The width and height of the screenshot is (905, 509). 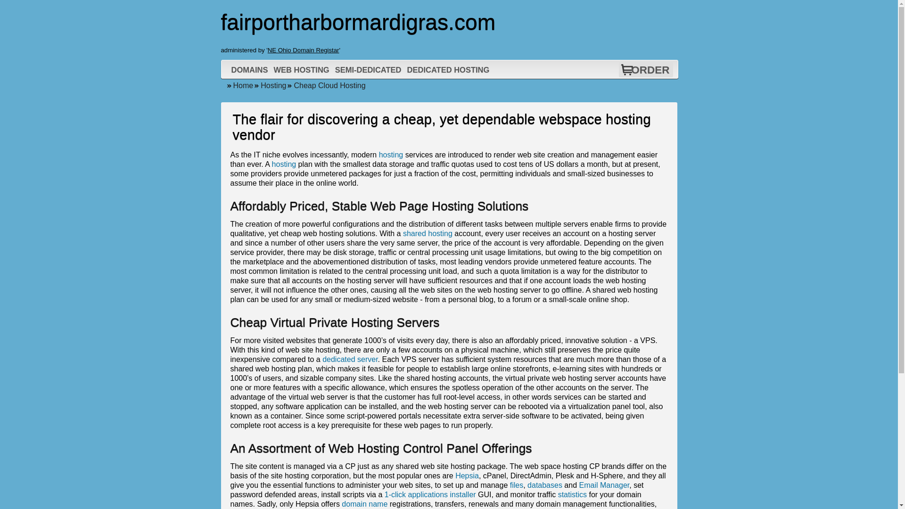 What do you see at coordinates (270, 85) in the screenshot?
I see `Hosting` at bounding box center [270, 85].